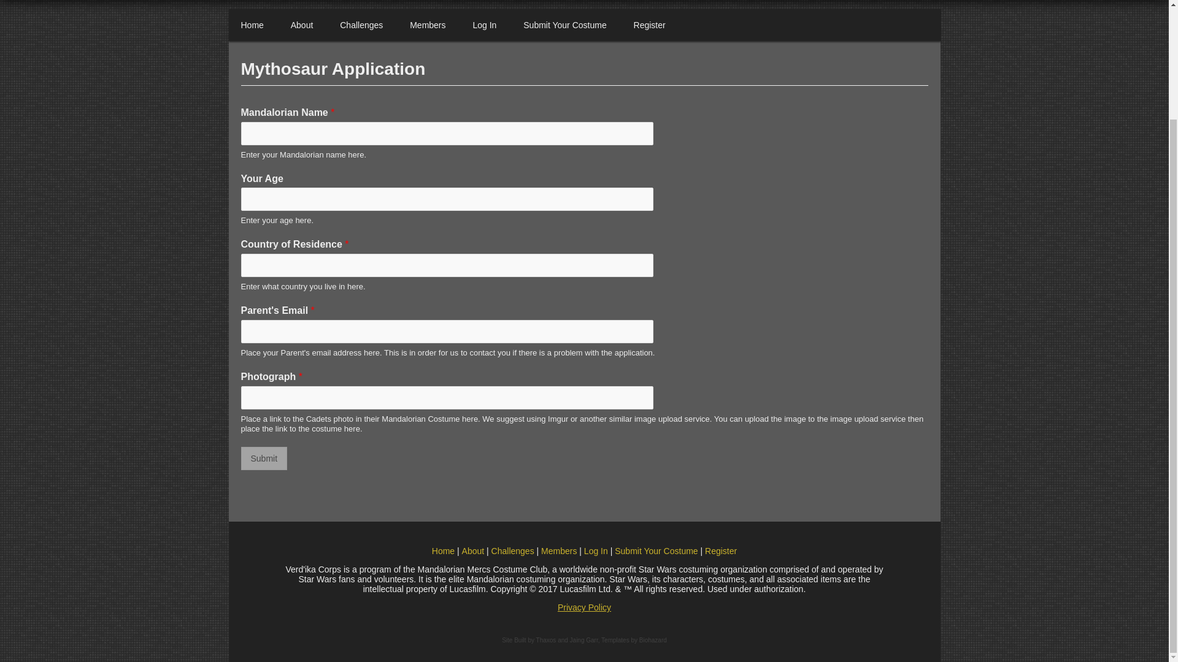  What do you see at coordinates (650, 25) in the screenshot?
I see `Register` at bounding box center [650, 25].